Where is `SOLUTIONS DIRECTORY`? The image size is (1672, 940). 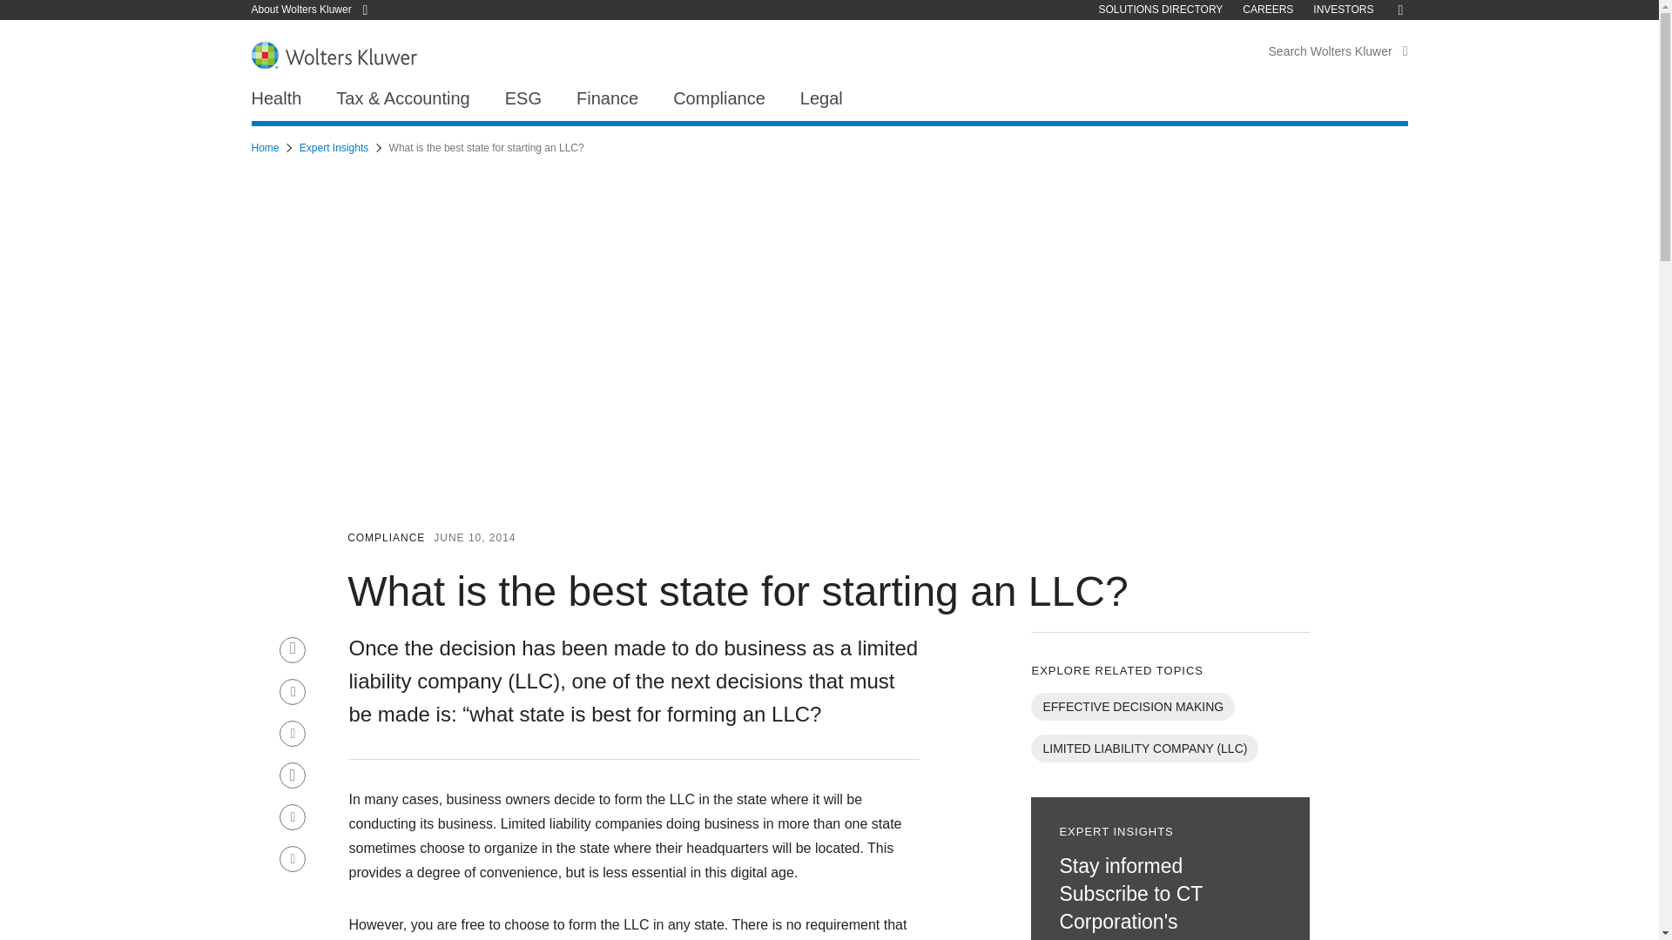 SOLUTIONS DIRECTORY is located at coordinates (1160, 10).